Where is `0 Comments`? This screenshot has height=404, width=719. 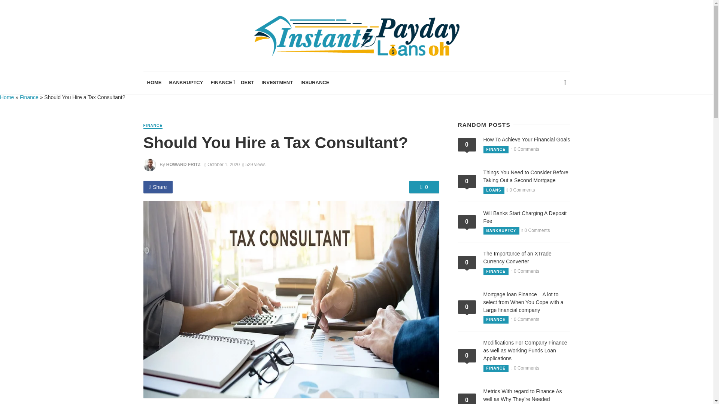 0 Comments is located at coordinates (466, 145).